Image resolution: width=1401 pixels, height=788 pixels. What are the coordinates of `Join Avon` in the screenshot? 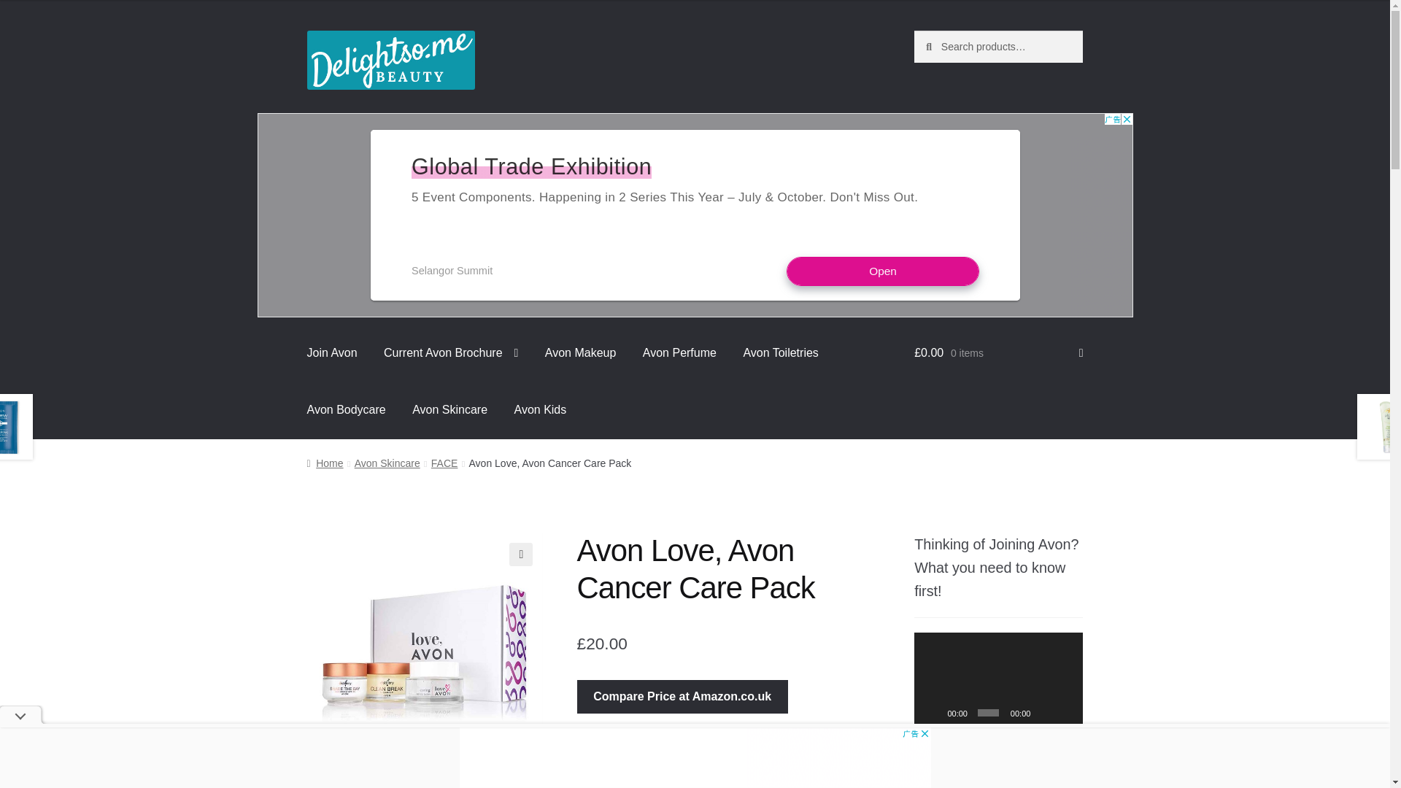 It's located at (333, 352).